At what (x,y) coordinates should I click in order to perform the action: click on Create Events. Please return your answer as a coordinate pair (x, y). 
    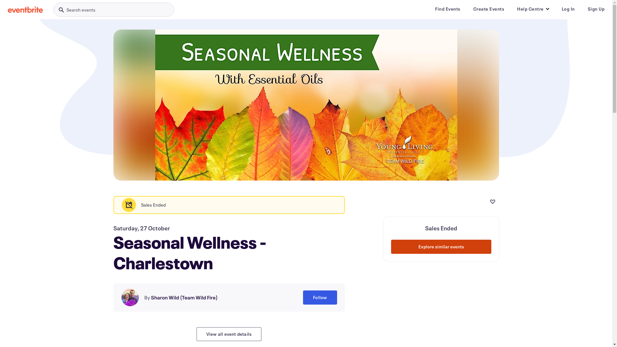
    Looking at the image, I should click on (488, 9).